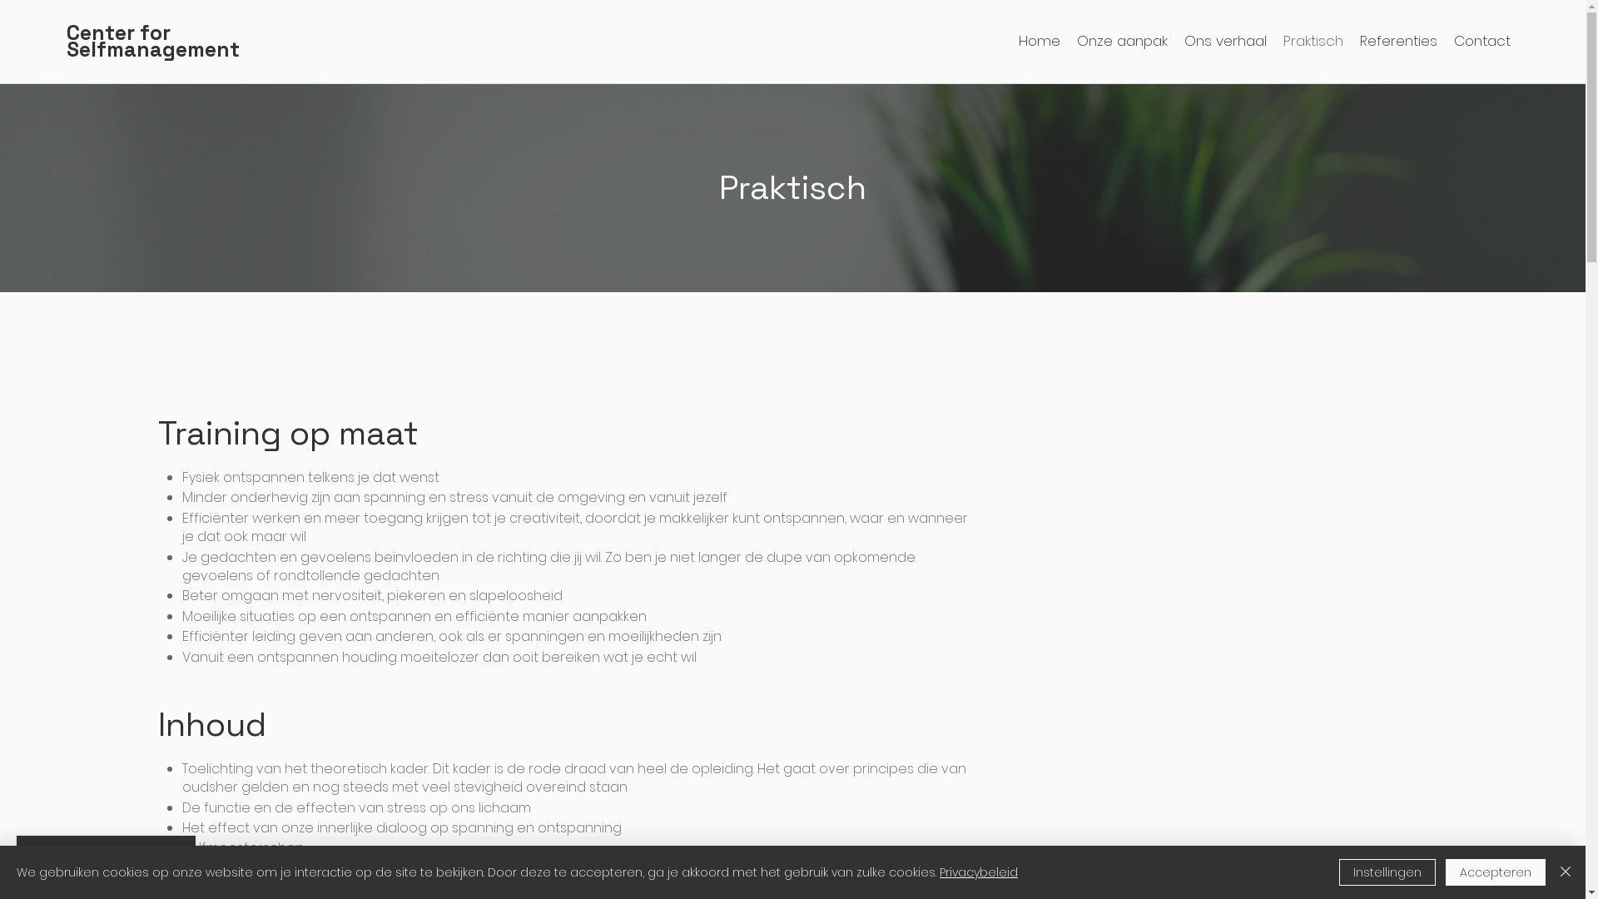 The height and width of the screenshot is (899, 1598). I want to click on Onze aanpak, so click(1122, 41).